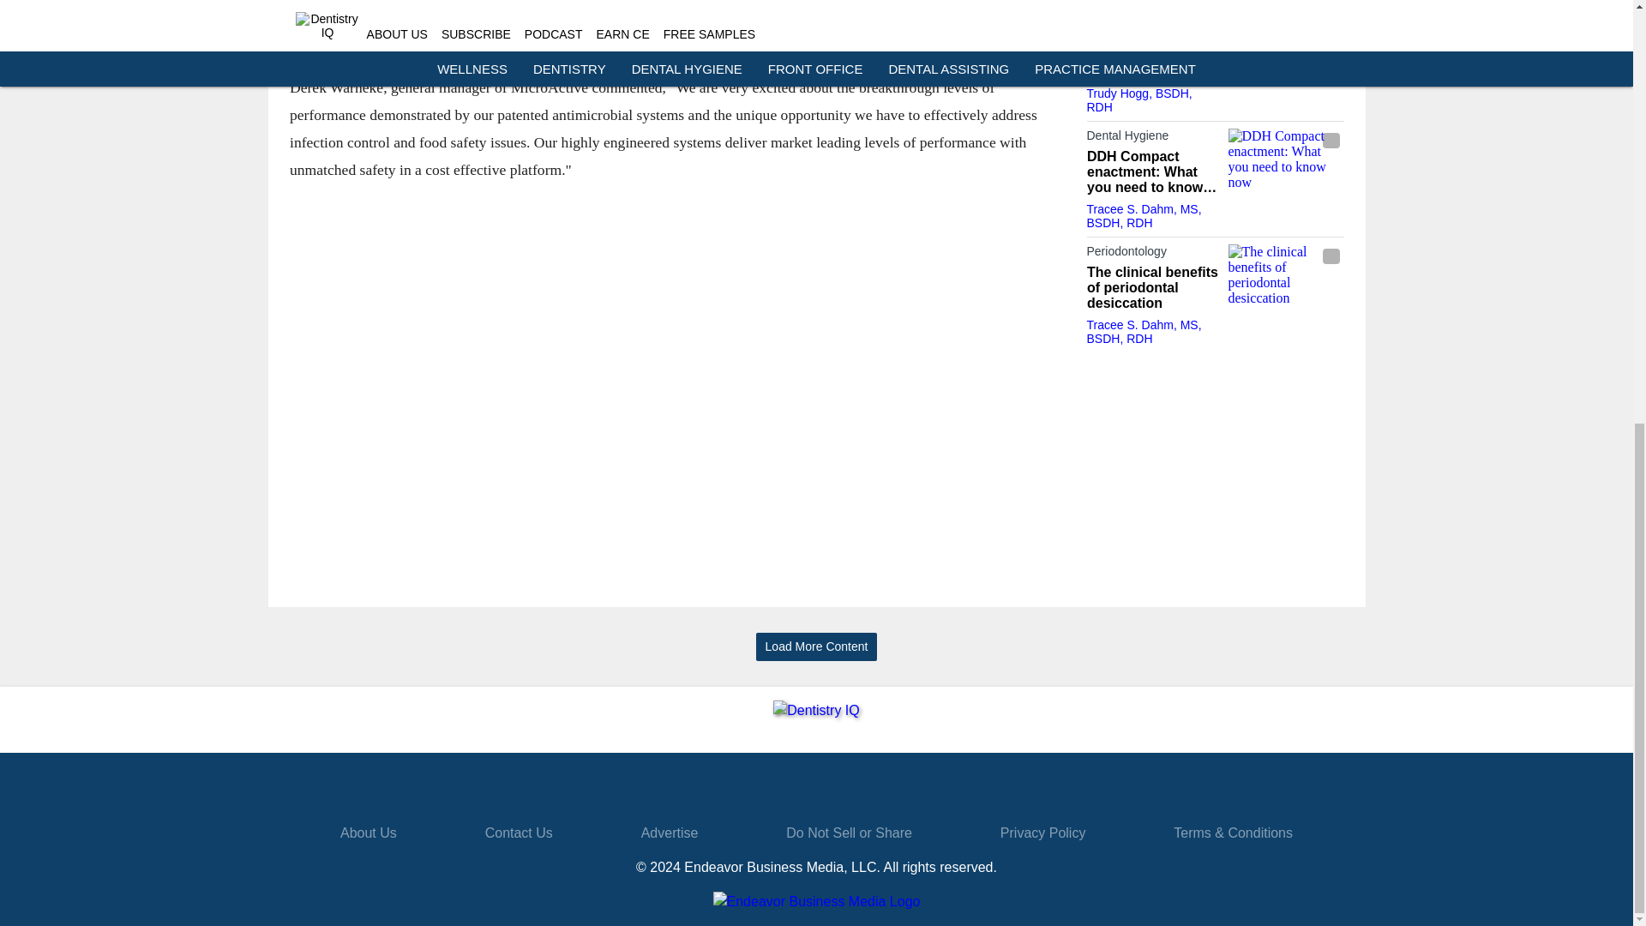 This screenshot has height=926, width=1646. Describe the element at coordinates (1285, 160) in the screenshot. I see `DDH Compact enactment: What you need to know now` at that location.